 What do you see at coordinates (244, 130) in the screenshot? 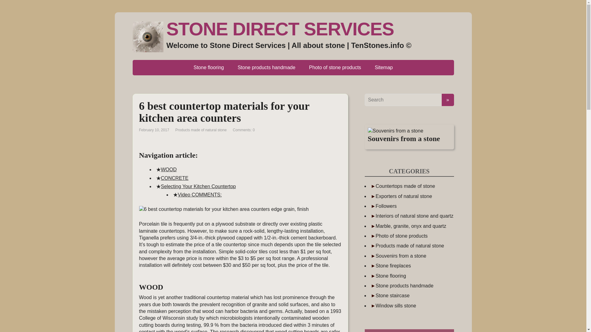
I see `Comments: 0` at bounding box center [244, 130].